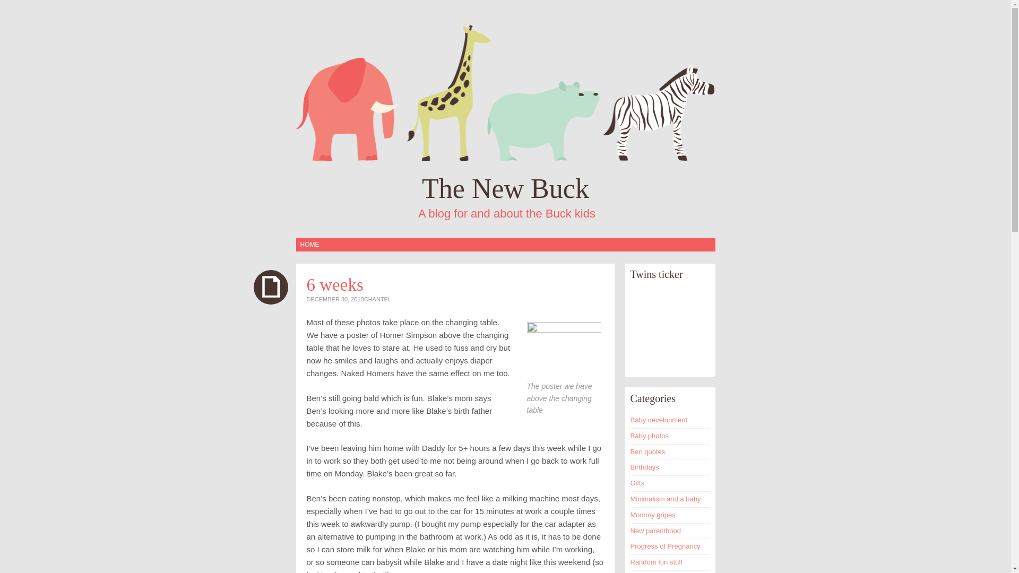  What do you see at coordinates (645, 467) in the screenshot?
I see `Birthdays` at bounding box center [645, 467].